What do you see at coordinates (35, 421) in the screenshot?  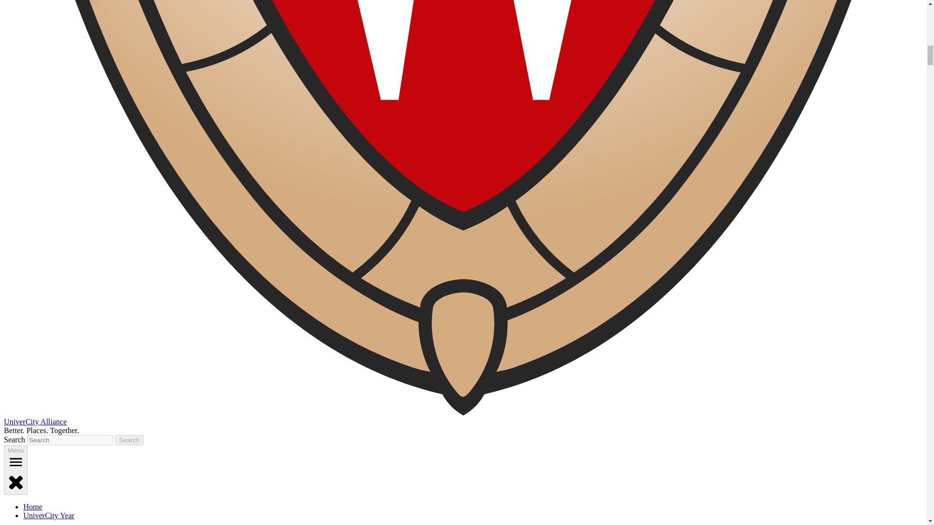 I see `UniverCity Alliance` at bounding box center [35, 421].